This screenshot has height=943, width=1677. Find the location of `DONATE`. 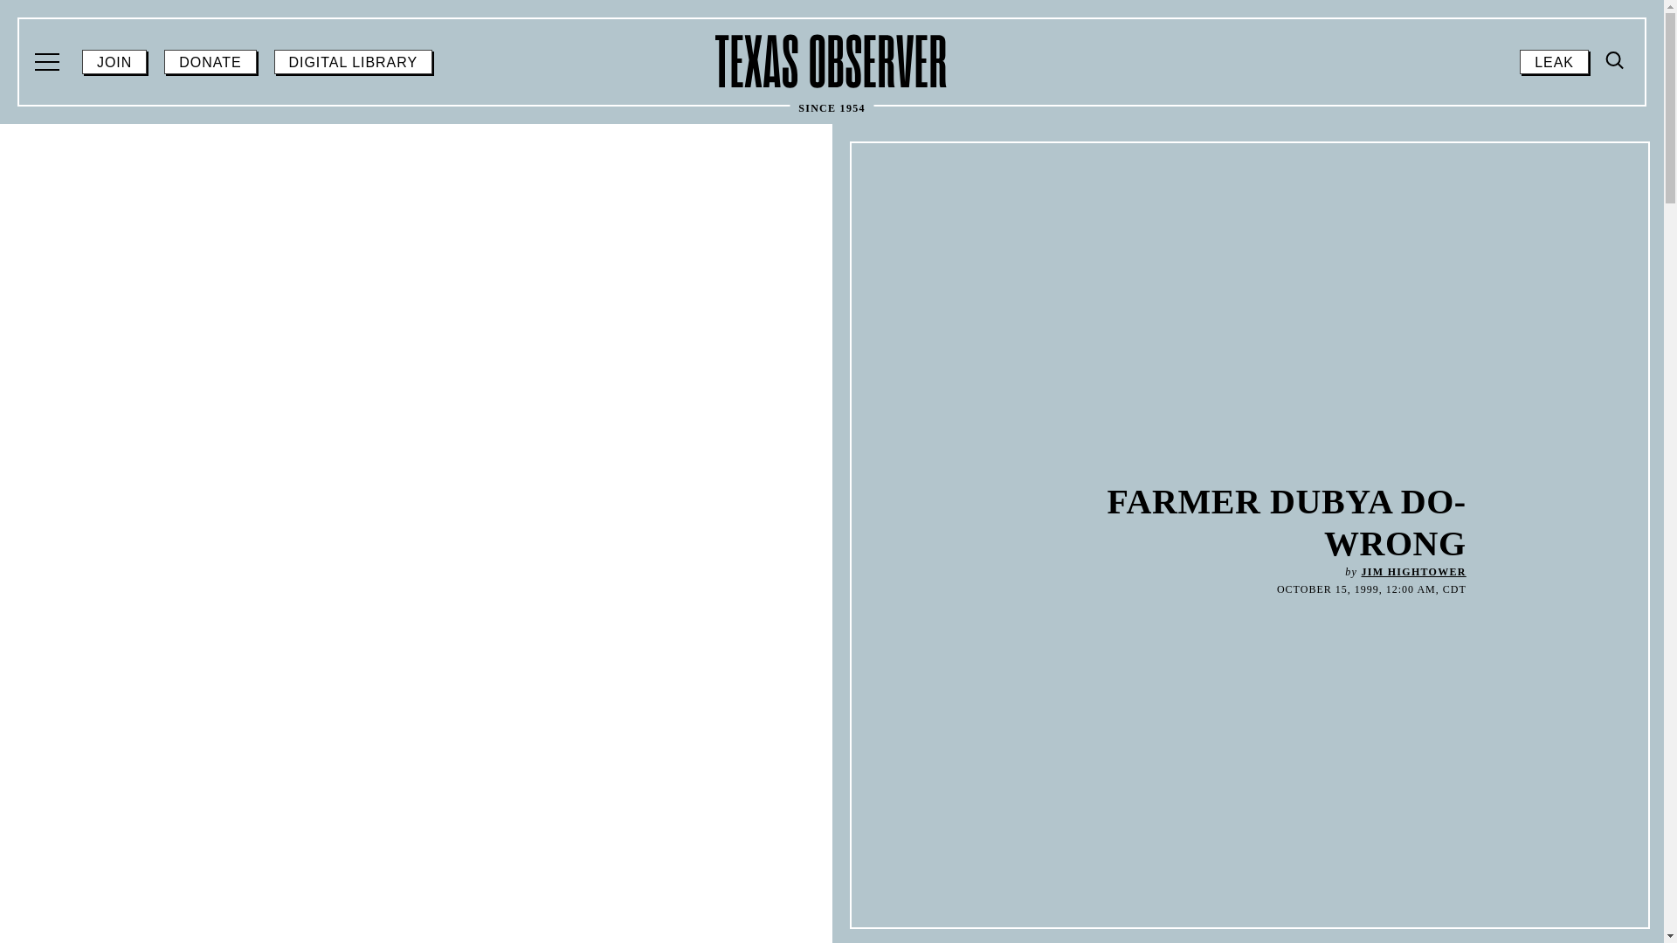

DONATE is located at coordinates (49, 62).